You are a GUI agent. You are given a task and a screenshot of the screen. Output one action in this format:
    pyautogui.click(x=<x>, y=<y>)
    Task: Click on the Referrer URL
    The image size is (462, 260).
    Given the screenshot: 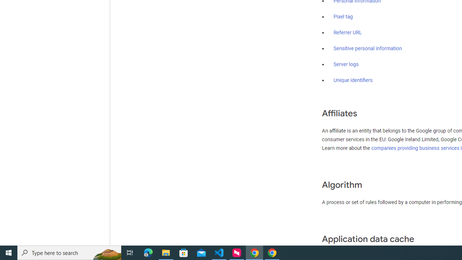 What is the action you would take?
    pyautogui.click(x=348, y=33)
    